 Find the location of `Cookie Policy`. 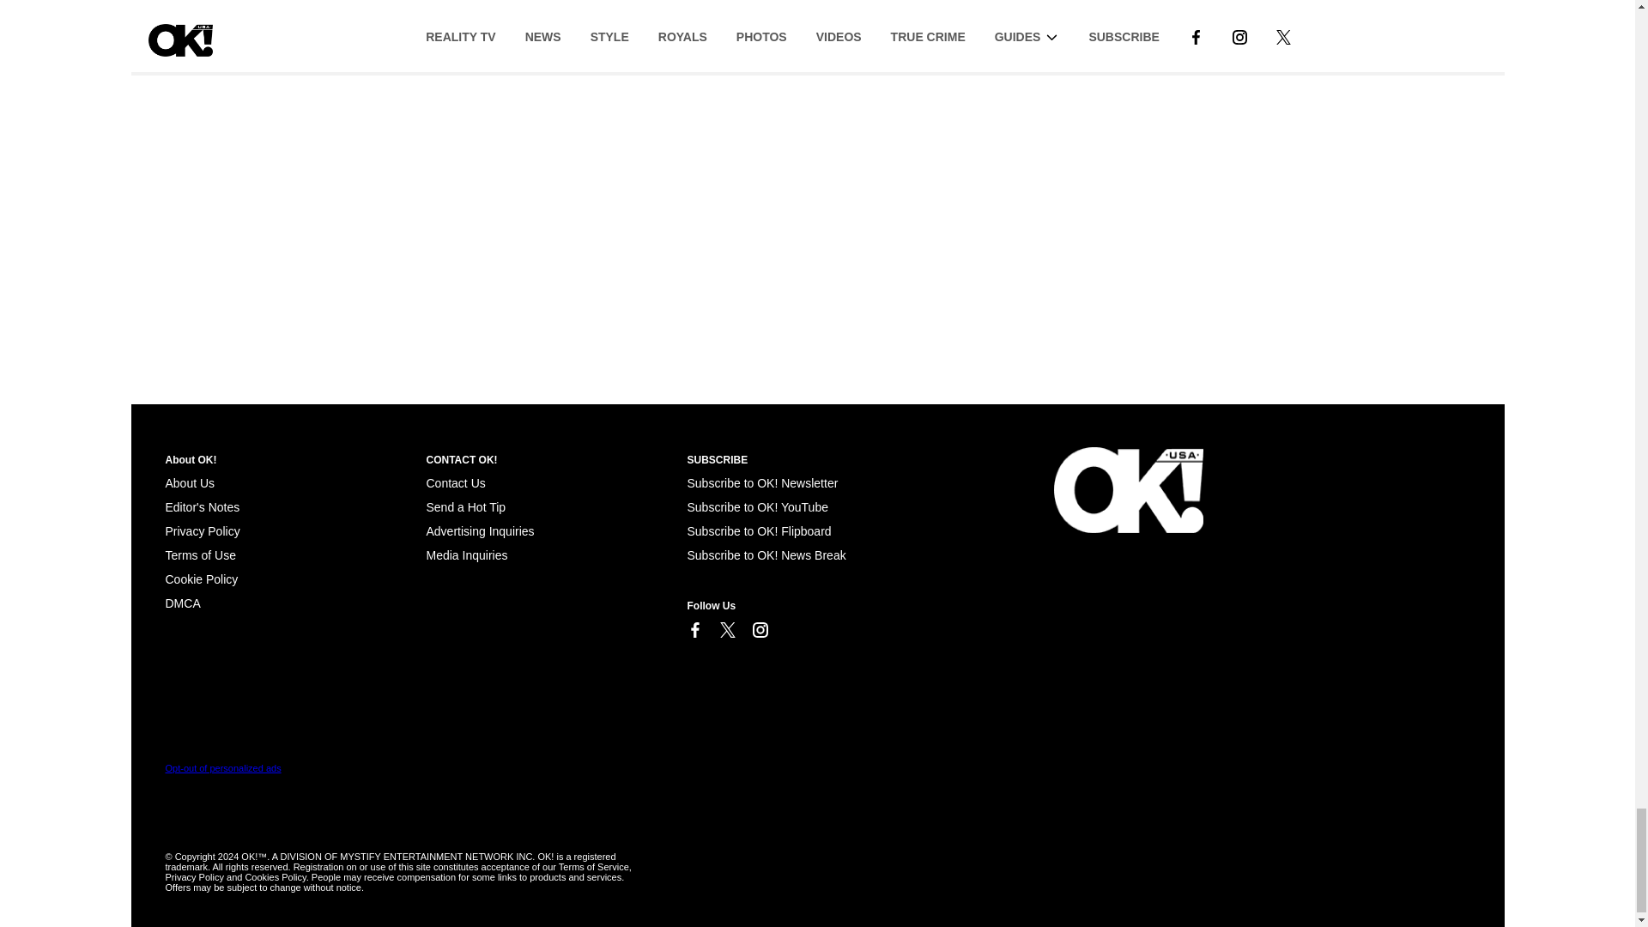

Cookie Policy is located at coordinates (201, 579).